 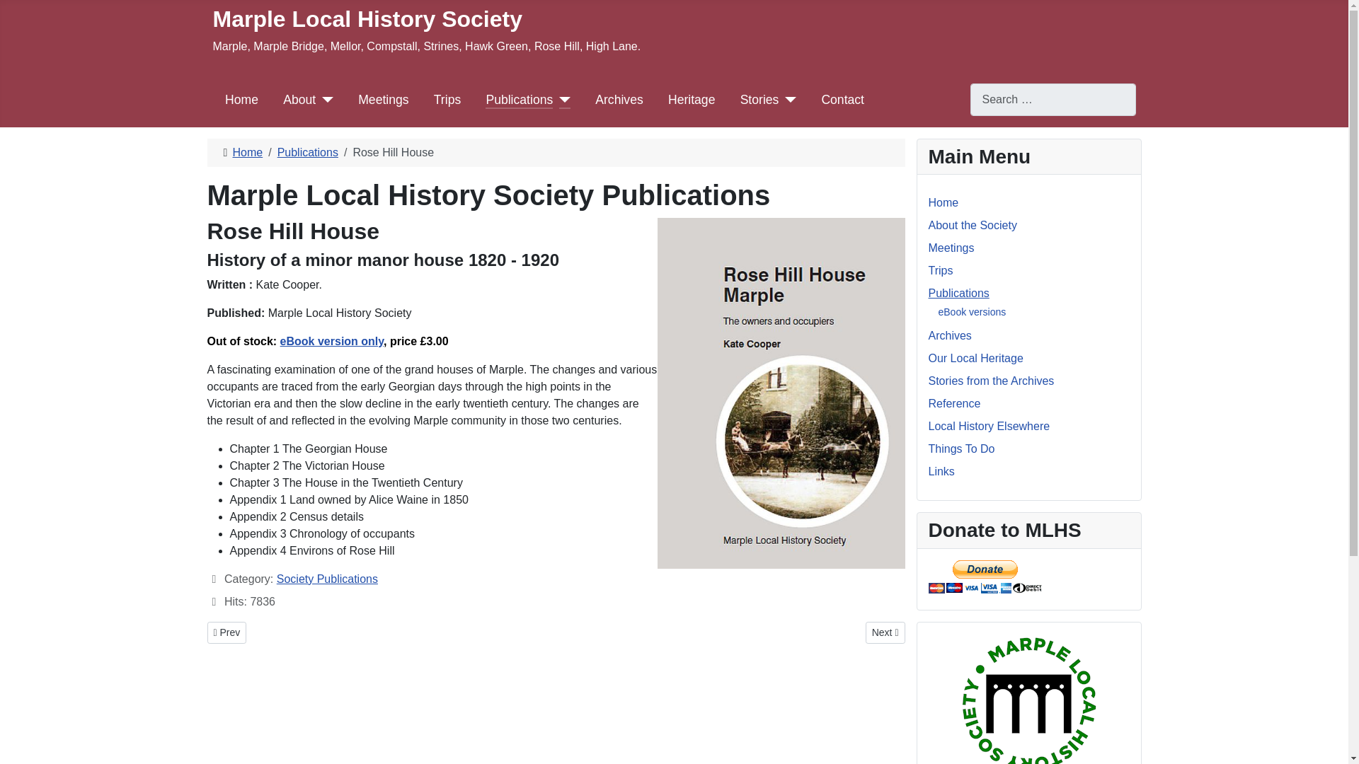 What do you see at coordinates (619, 100) in the screenshot?
I see `Archives` at bounding box center [619, 100].